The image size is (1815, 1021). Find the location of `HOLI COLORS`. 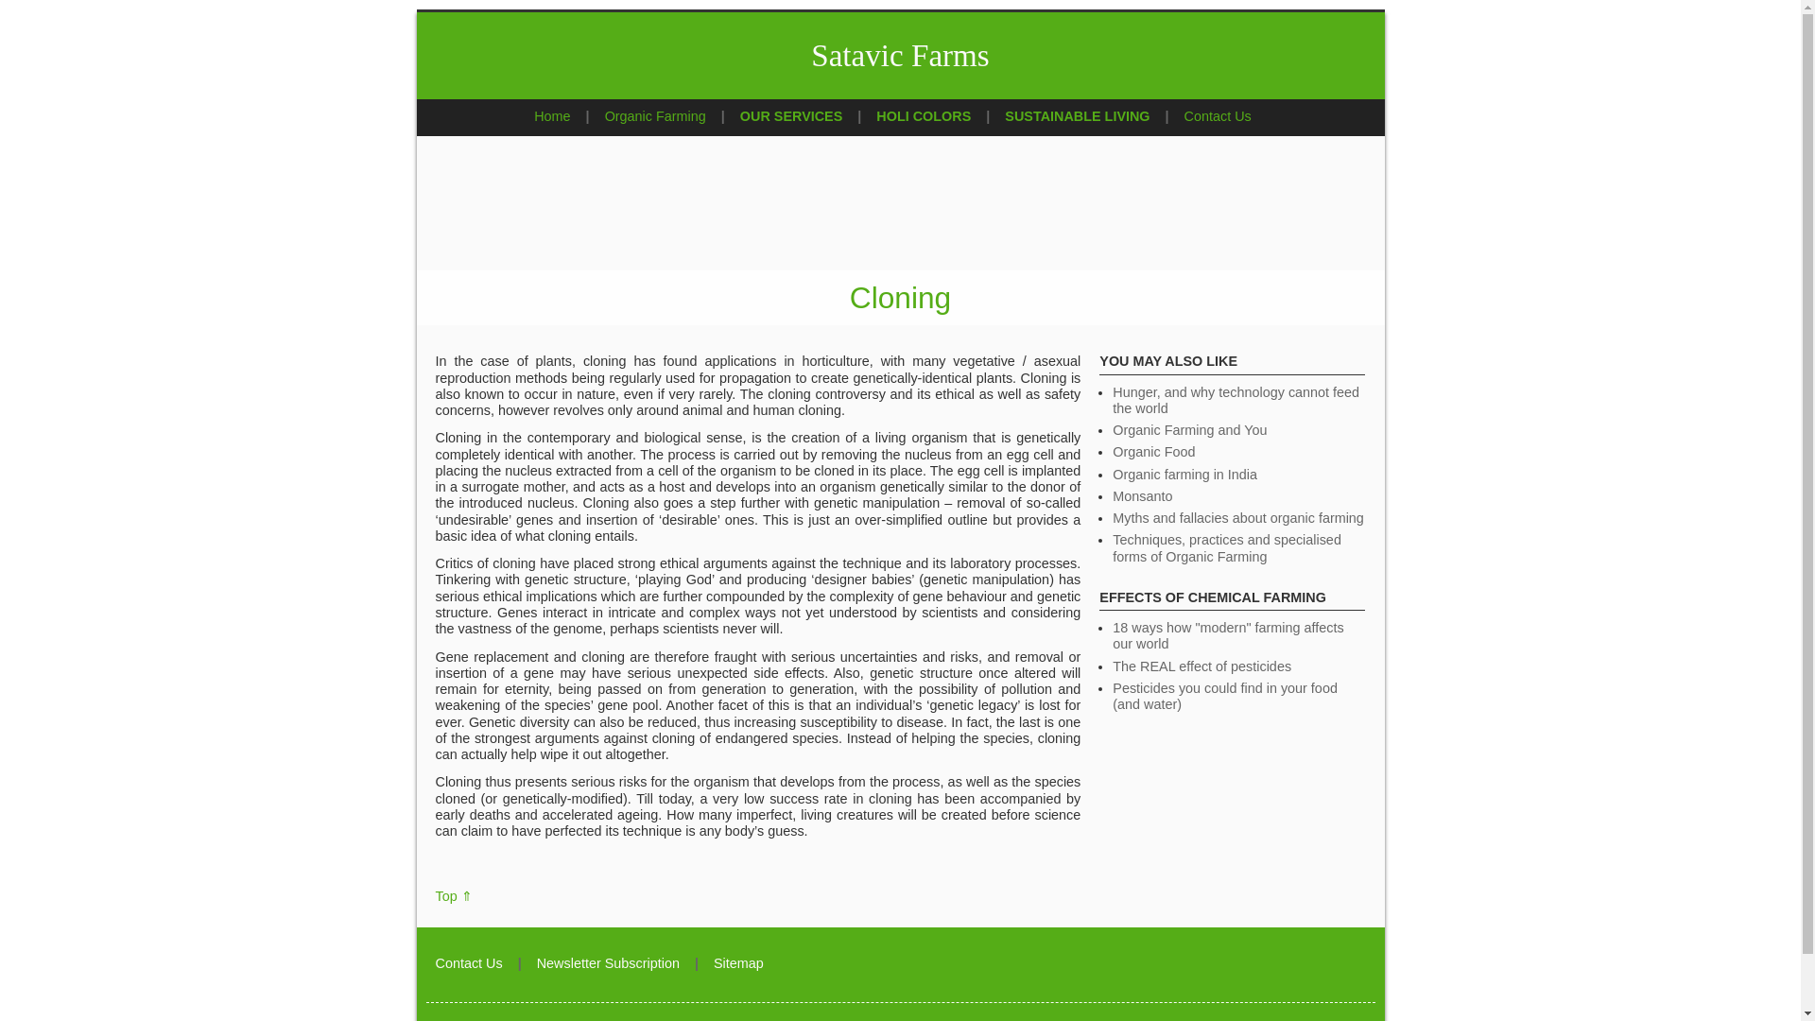

HOLI COLORS is located at coordinates (924, 115).